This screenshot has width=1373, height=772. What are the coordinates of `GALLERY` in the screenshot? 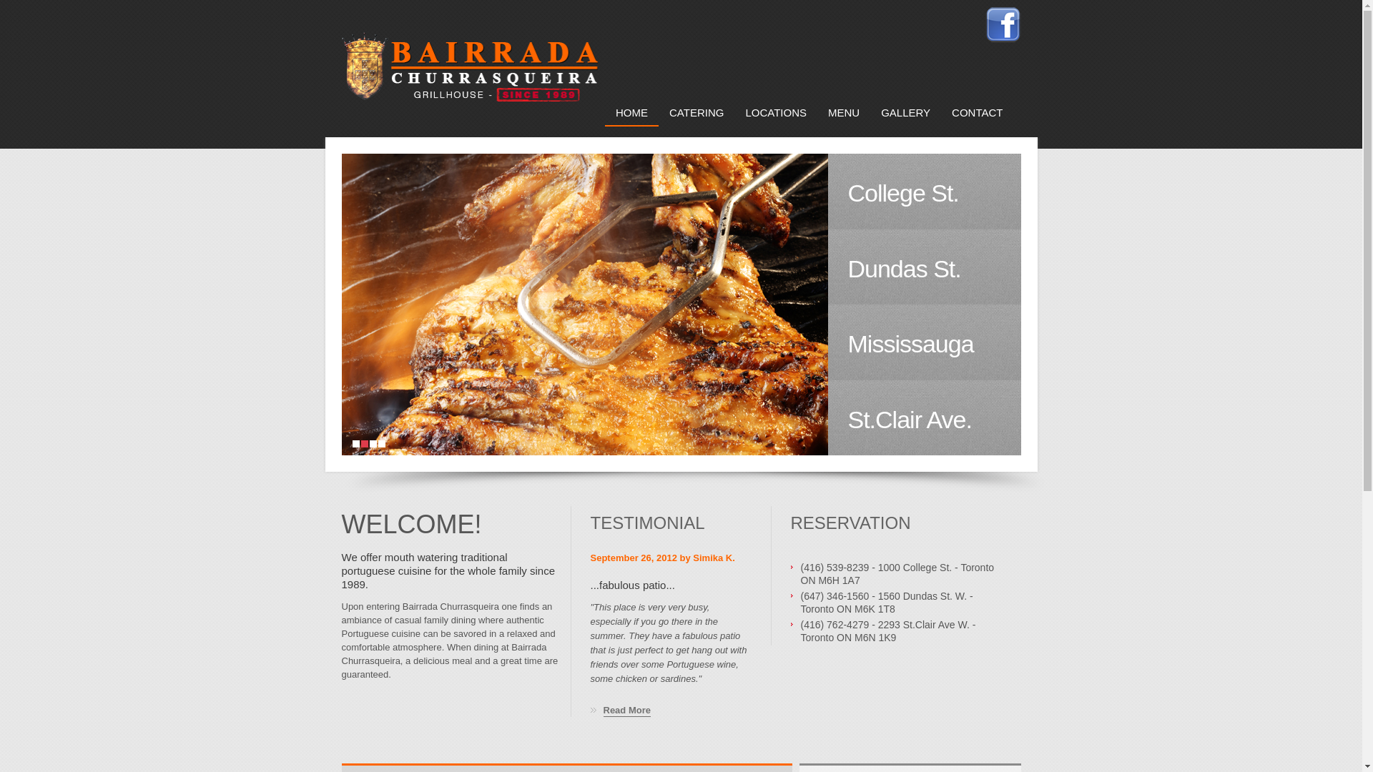 It's located at (905, 117).